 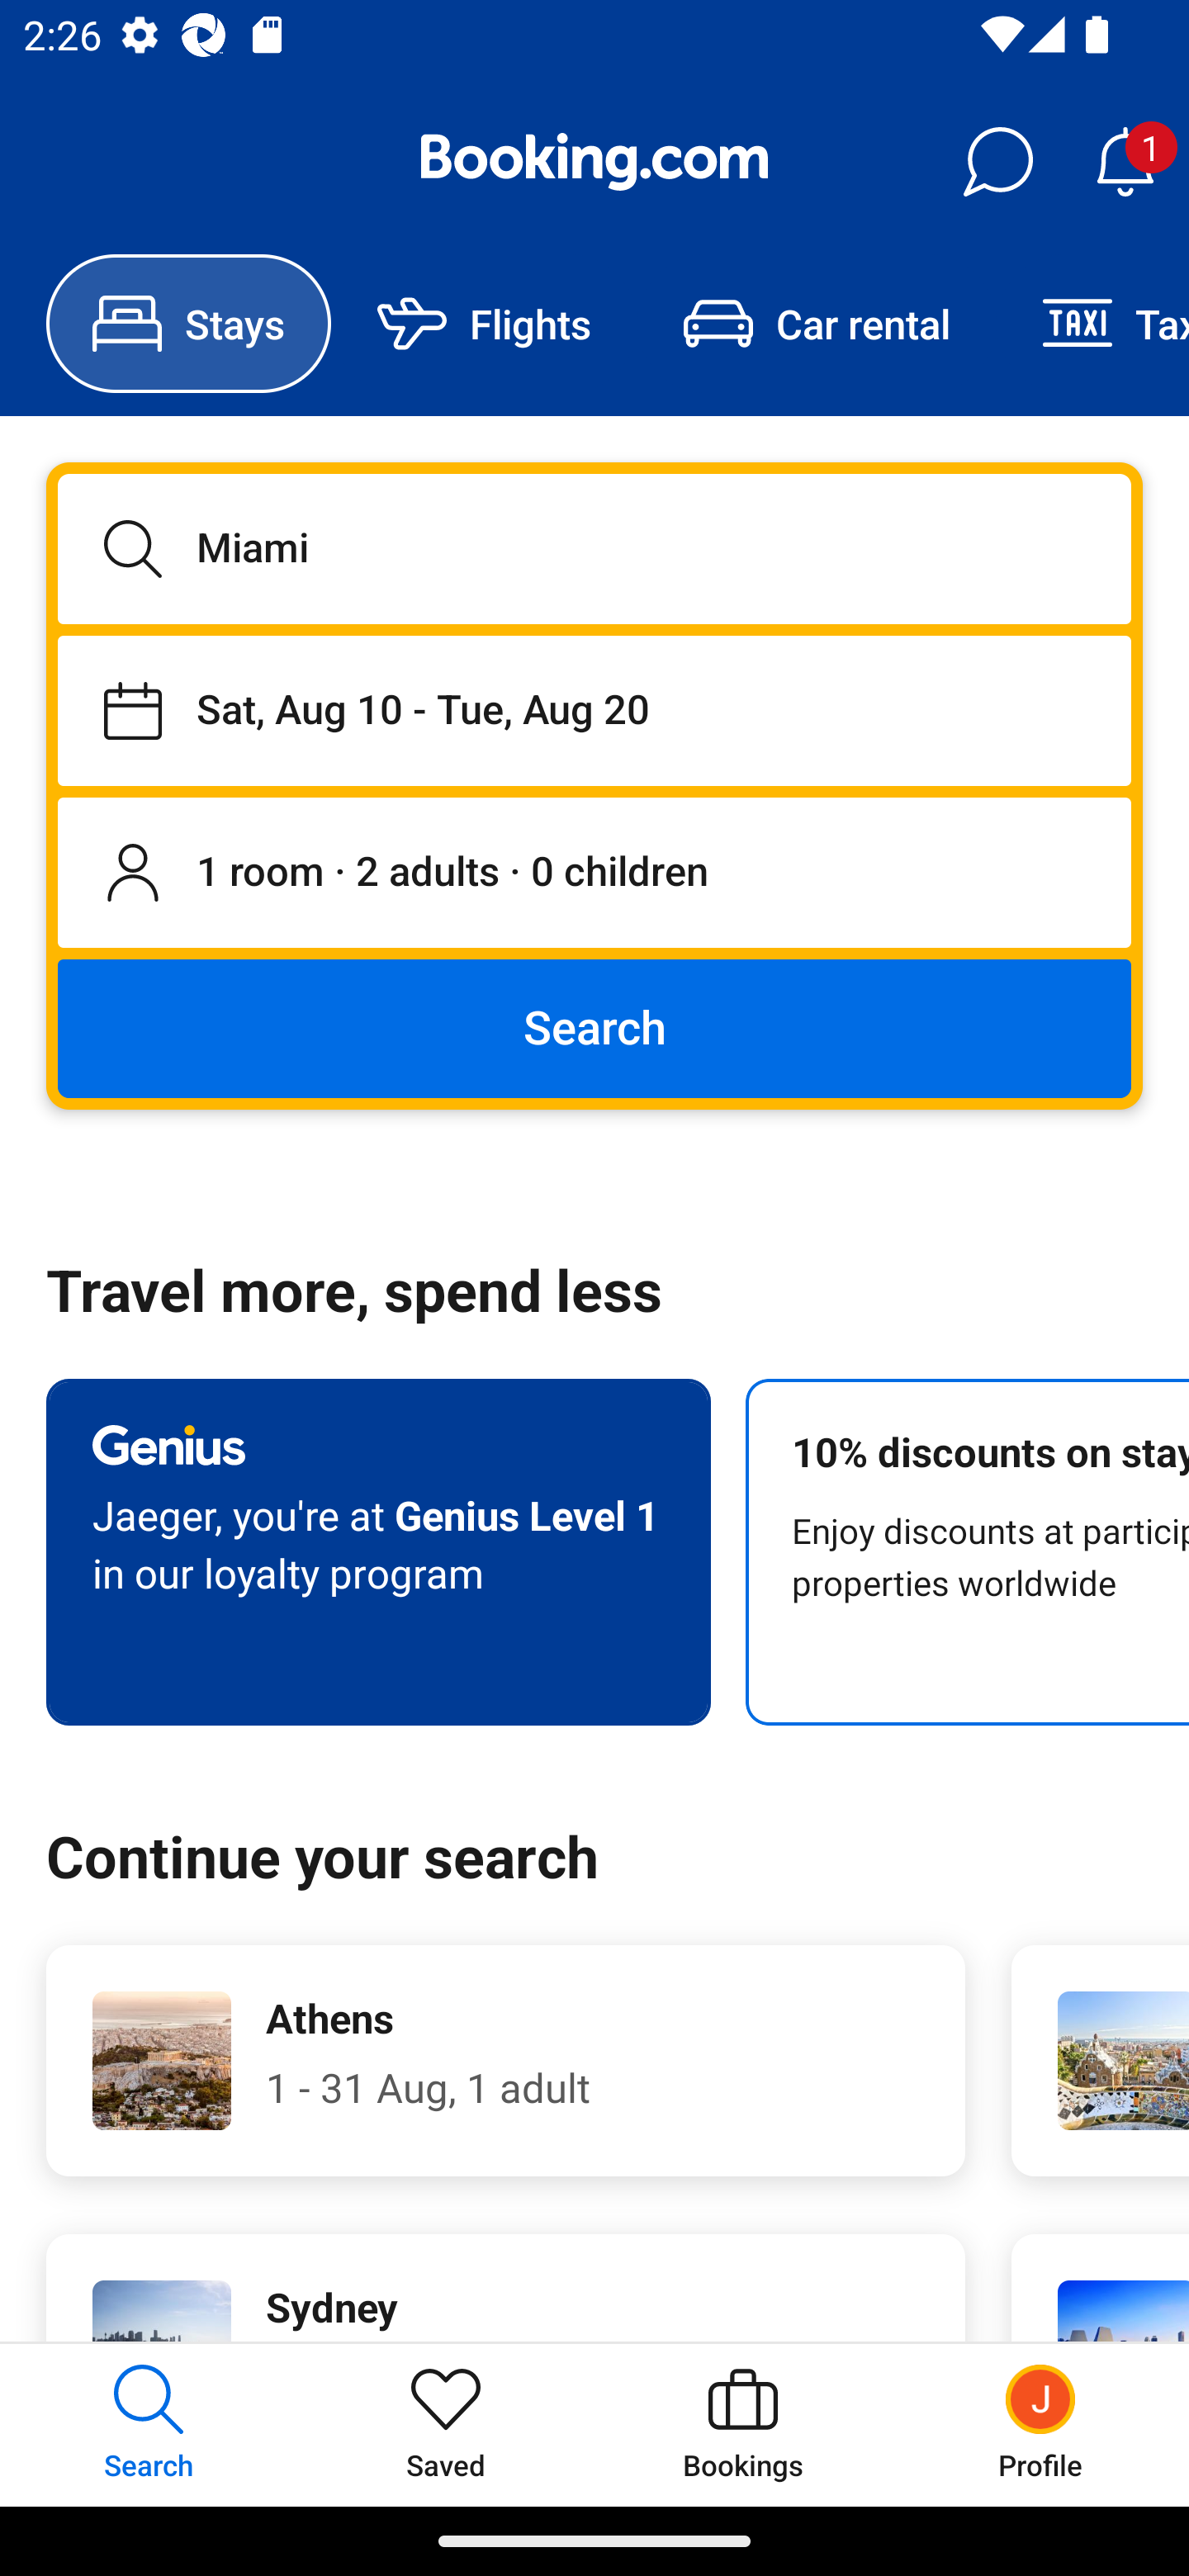 What do you see at coordinates (997, 162) in the screenshot?
I see `Messages` at bounding box center [997, 162].